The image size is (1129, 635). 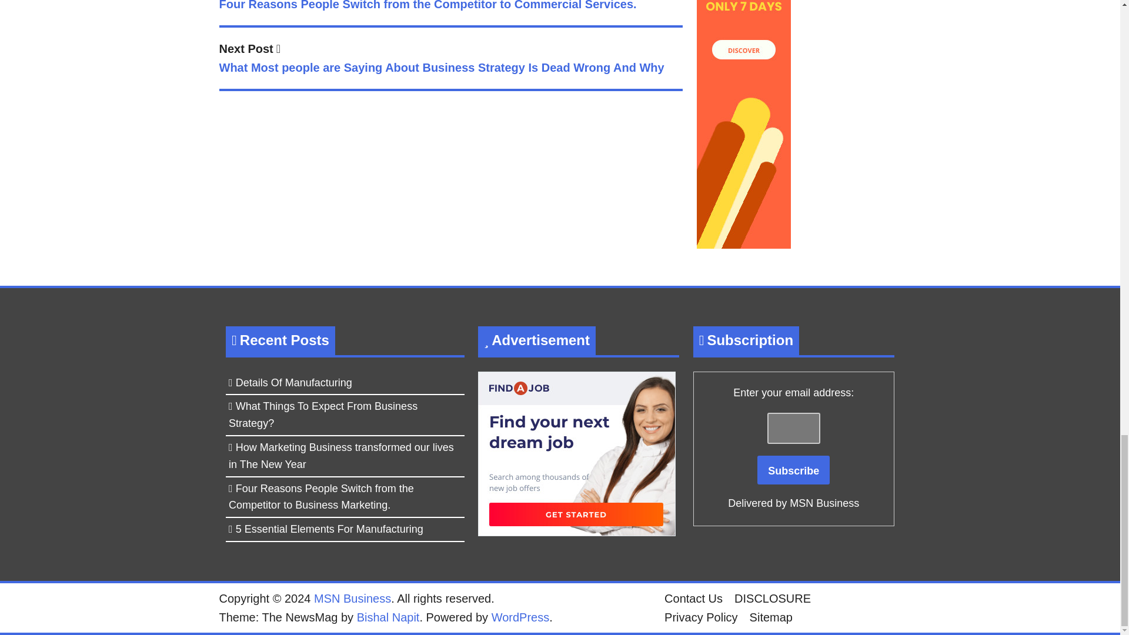 What do you see at coordinates (388, 617) in the screenshot?
I see `Bishal Napit` at bounding box center [388, 617].